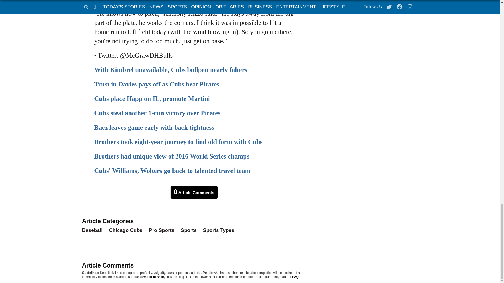  Describe the element at coordinates (171, 70) in the screenshot. I see `With Kimbrel unavailable, Cubs bullpen nearly falters` at that location.